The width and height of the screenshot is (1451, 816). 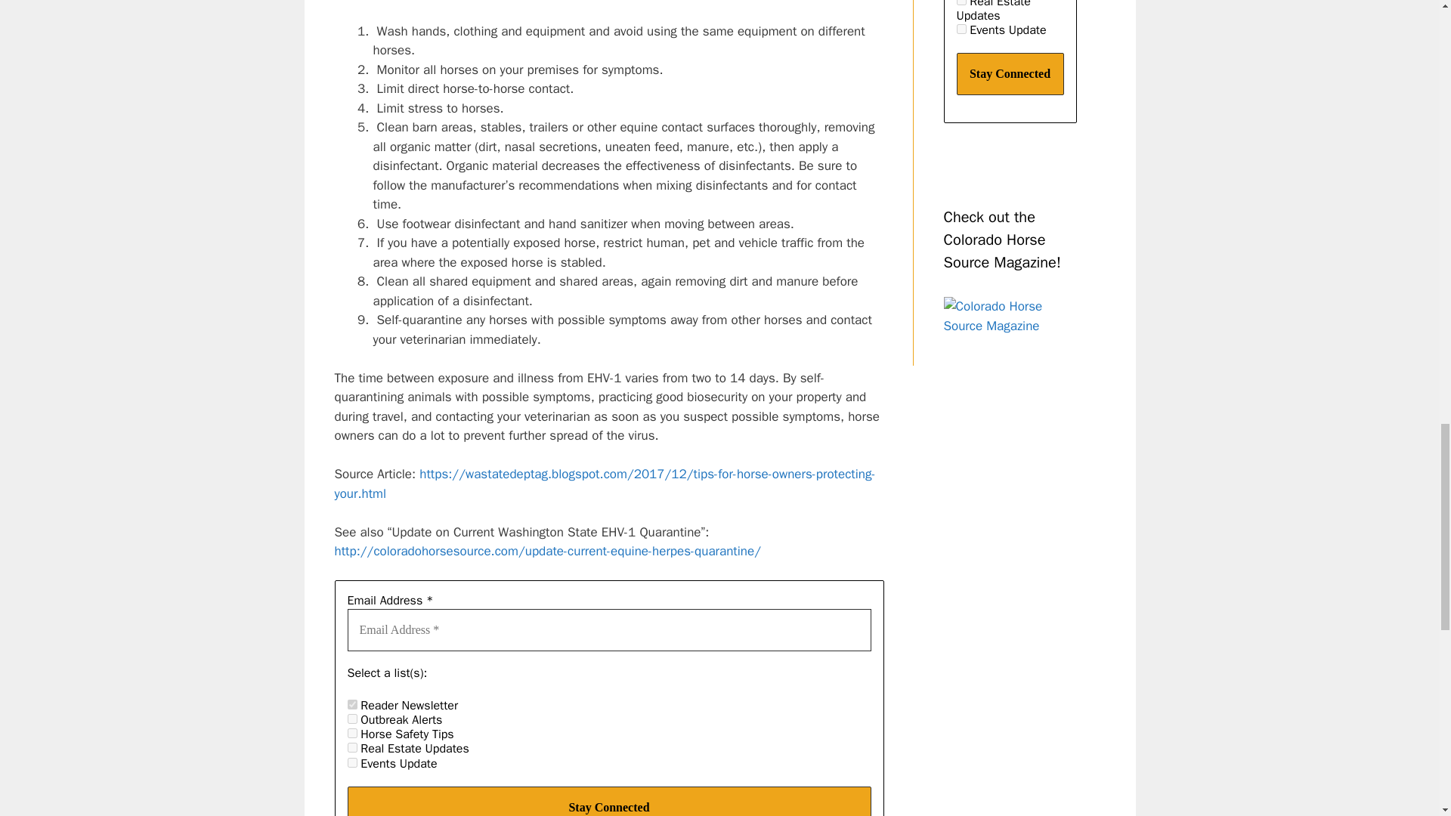 I want to click on 17, so click(x=352, y=704).